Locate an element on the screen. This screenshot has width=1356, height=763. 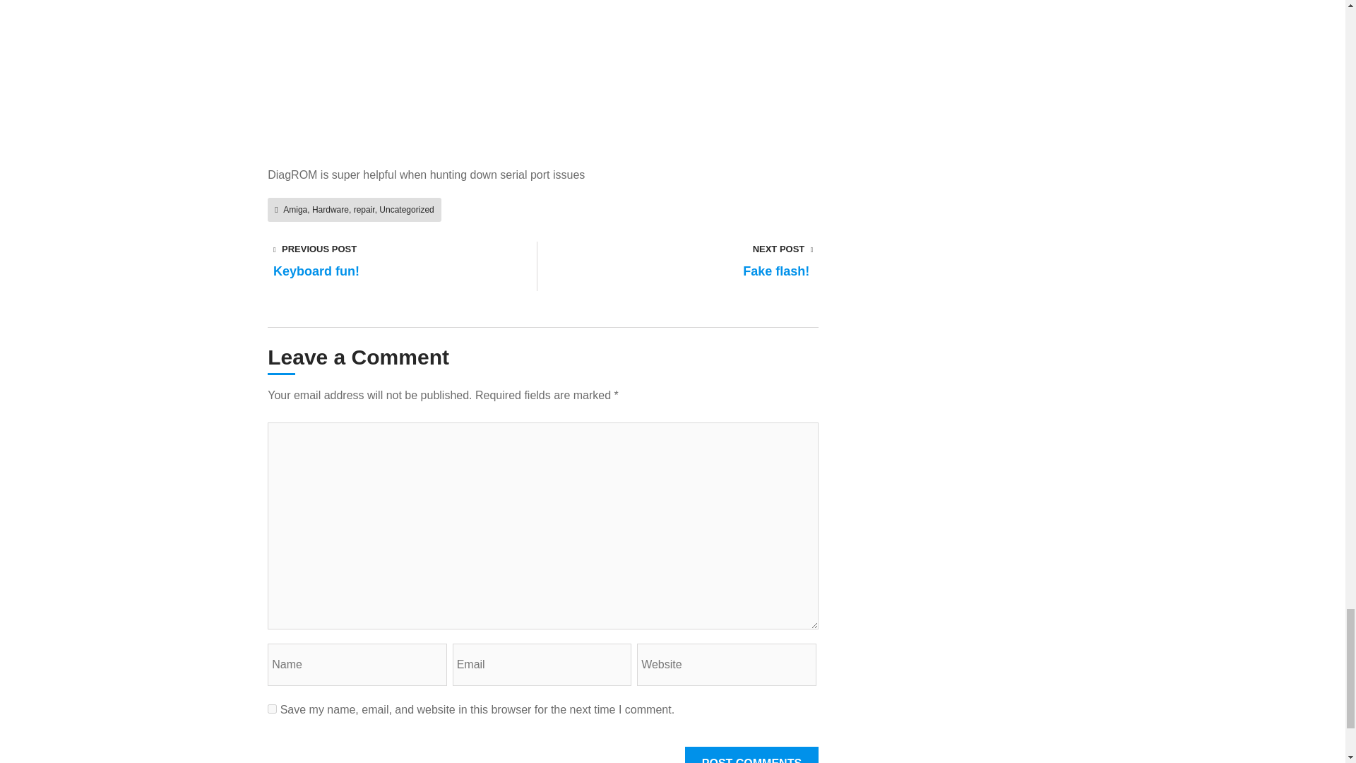
repair is located at coordinates (364, 209).